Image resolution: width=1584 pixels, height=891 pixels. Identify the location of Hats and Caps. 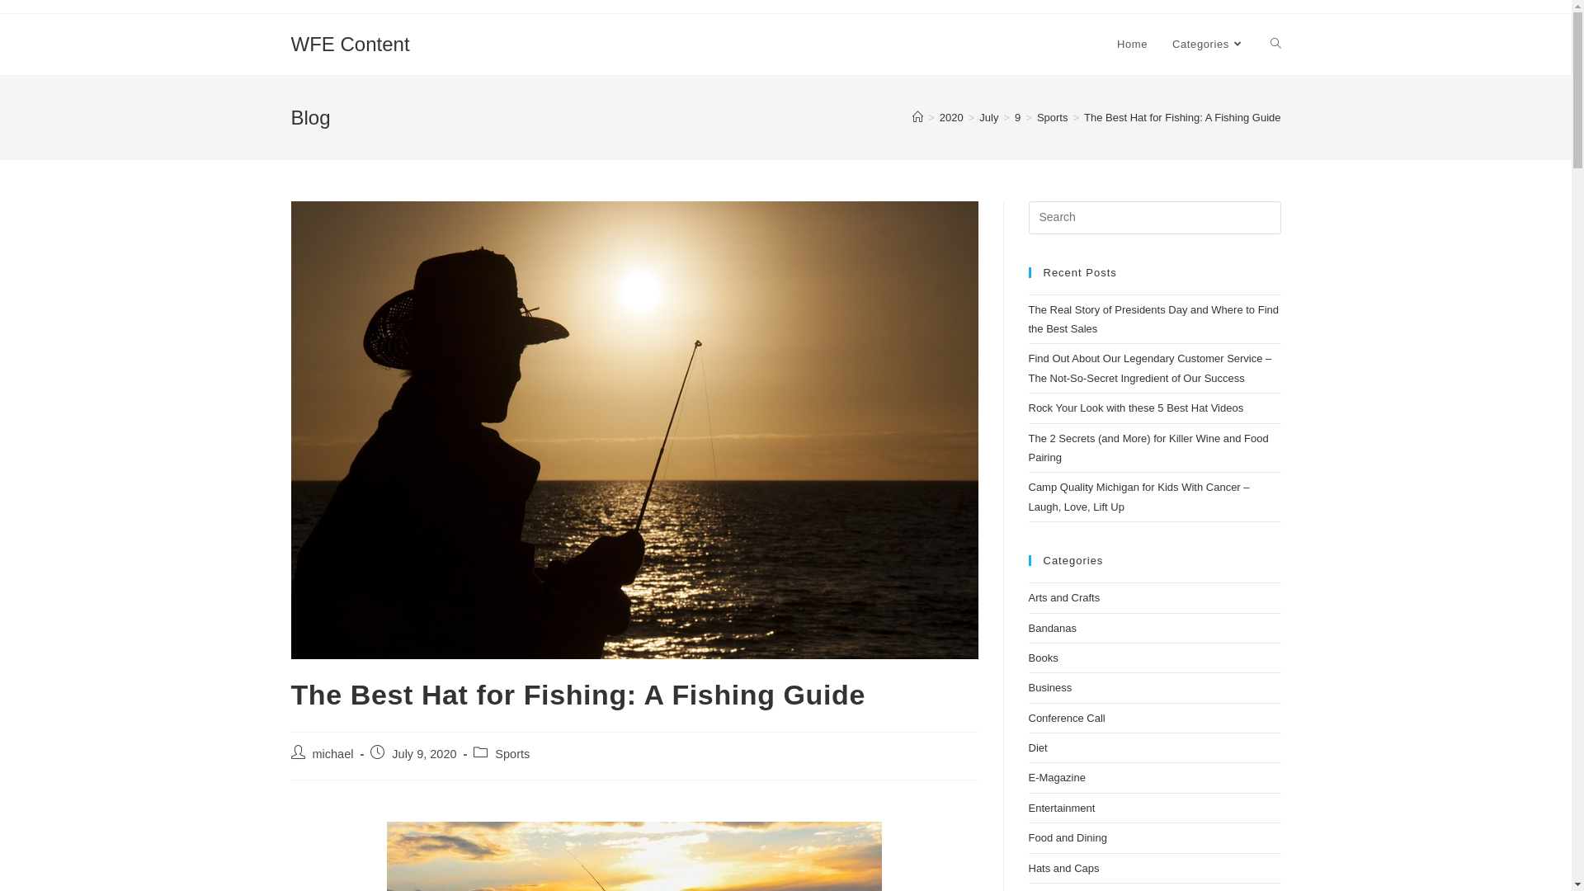
(1063, 868).